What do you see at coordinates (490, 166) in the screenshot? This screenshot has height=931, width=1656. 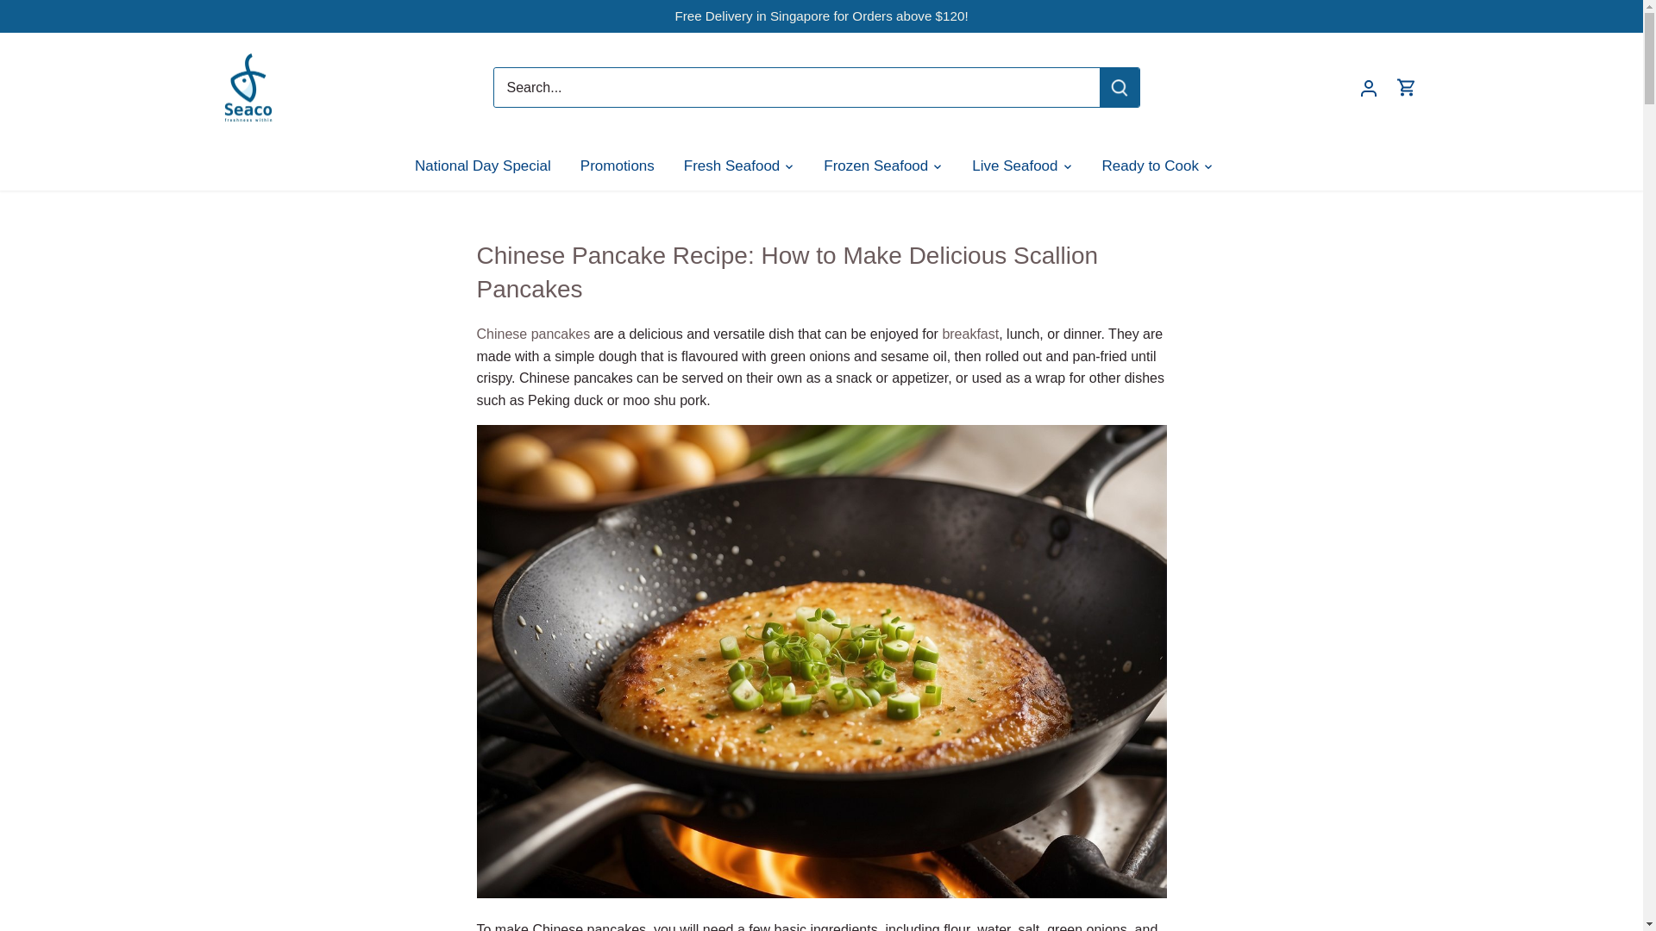 I see `National Day Special` at bounding box center [490, 166].